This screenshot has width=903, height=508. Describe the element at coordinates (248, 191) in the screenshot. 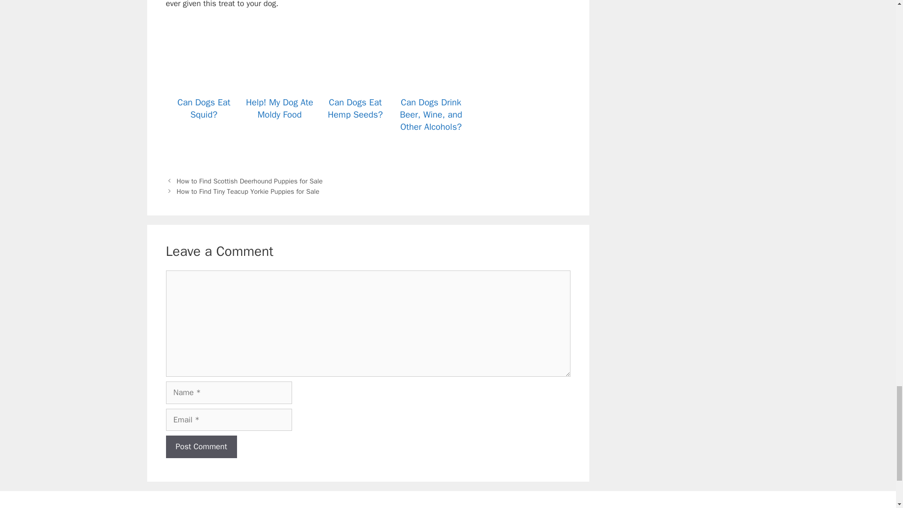

I see `How to Find Tiny Teacup Yorkie Puppies for Sale` at that location.